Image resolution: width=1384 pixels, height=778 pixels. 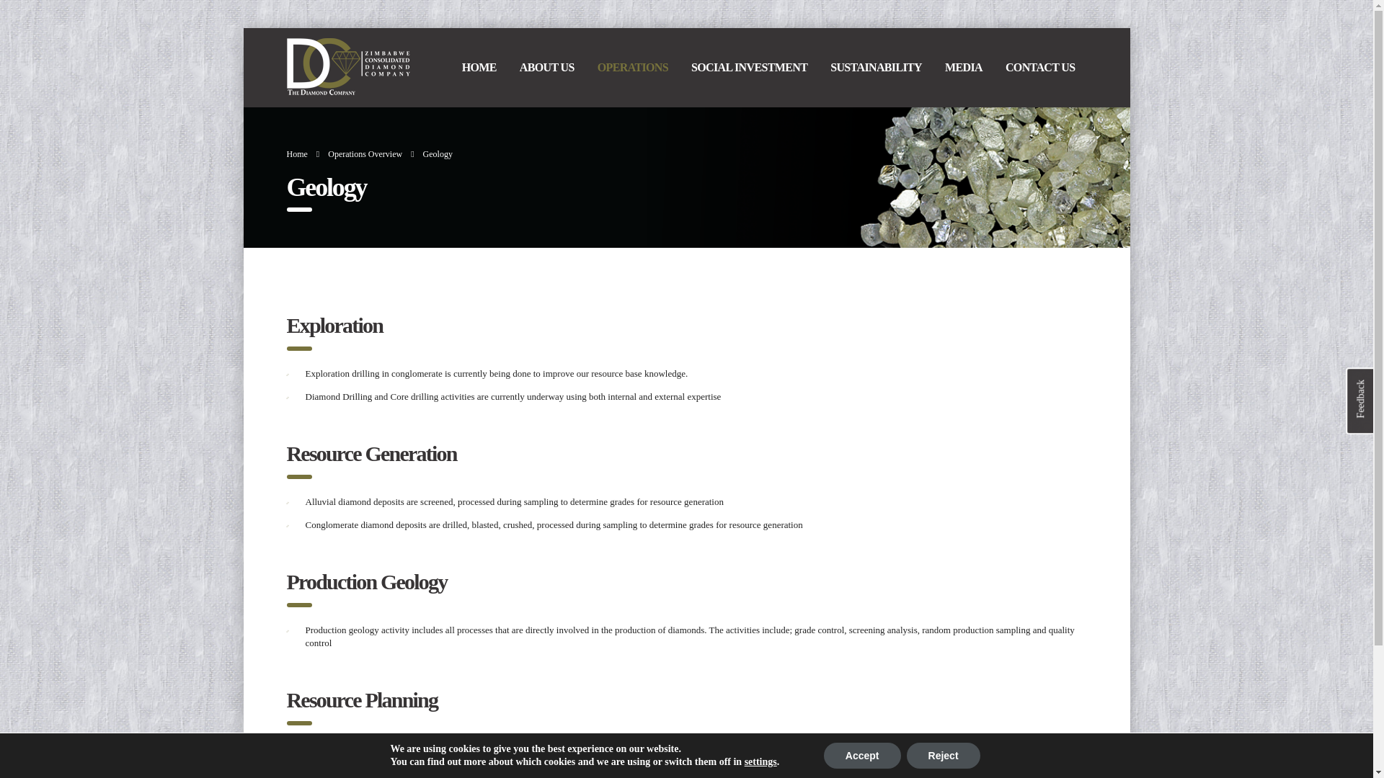 What do you see at coordinates (479, 68) in the screenshot?
I see `HOME` at bounding box center [479, 68].